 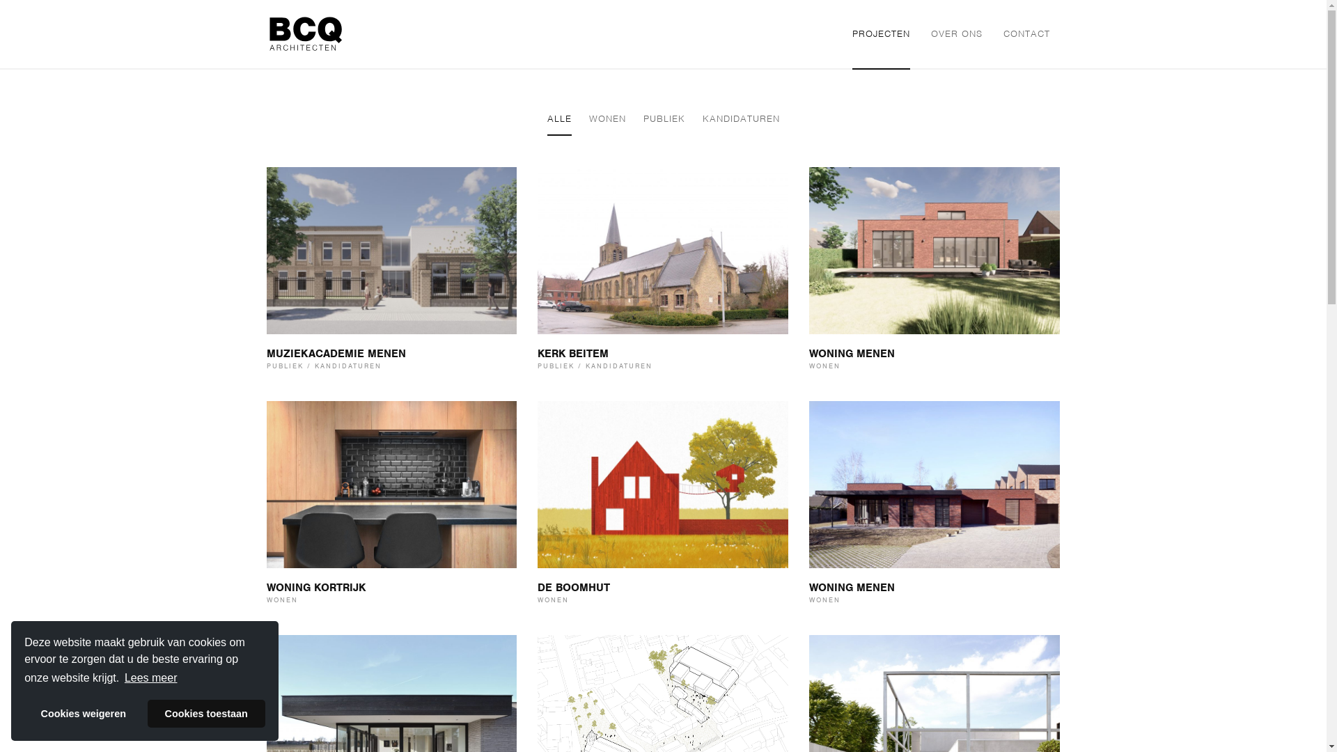 I want to click on MUZIEKACADEMIE MENEN
PUBLIEK / KANDIDATUREN, so click(x=391, y=274).